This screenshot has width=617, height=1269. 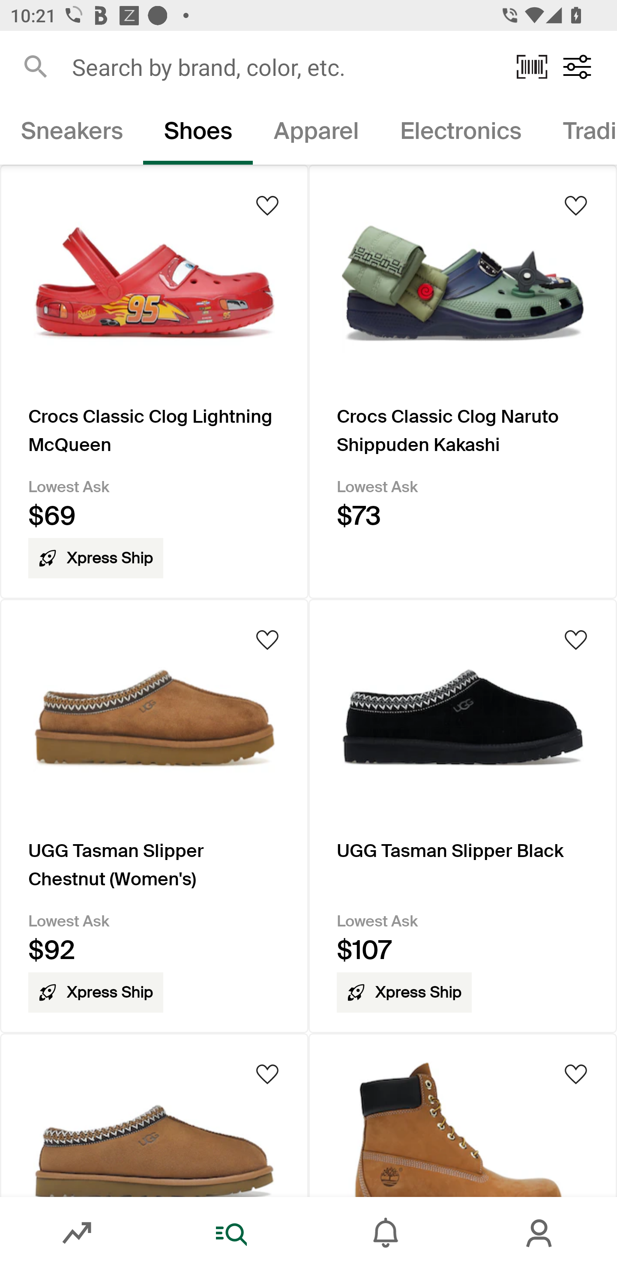 I want to click on Search by brand, color, etc., so click(x=284, y=66).